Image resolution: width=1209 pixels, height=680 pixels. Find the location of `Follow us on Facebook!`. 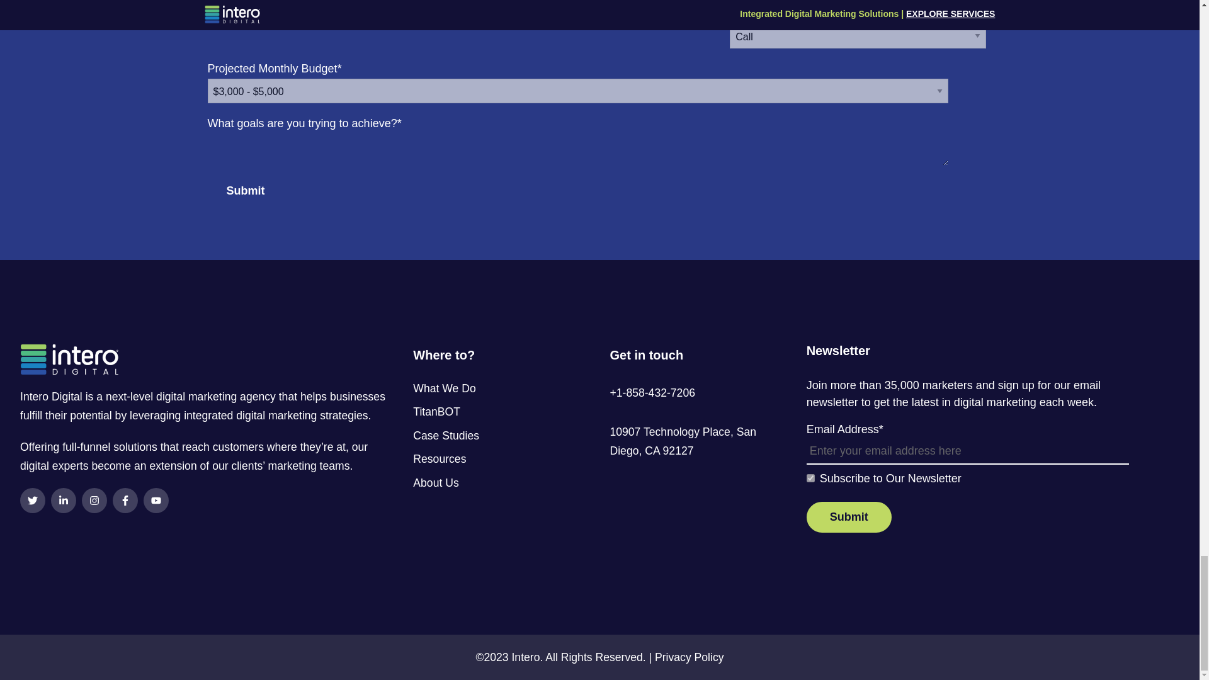

Follow us on Facebook! is located at coordinates (125, 501).